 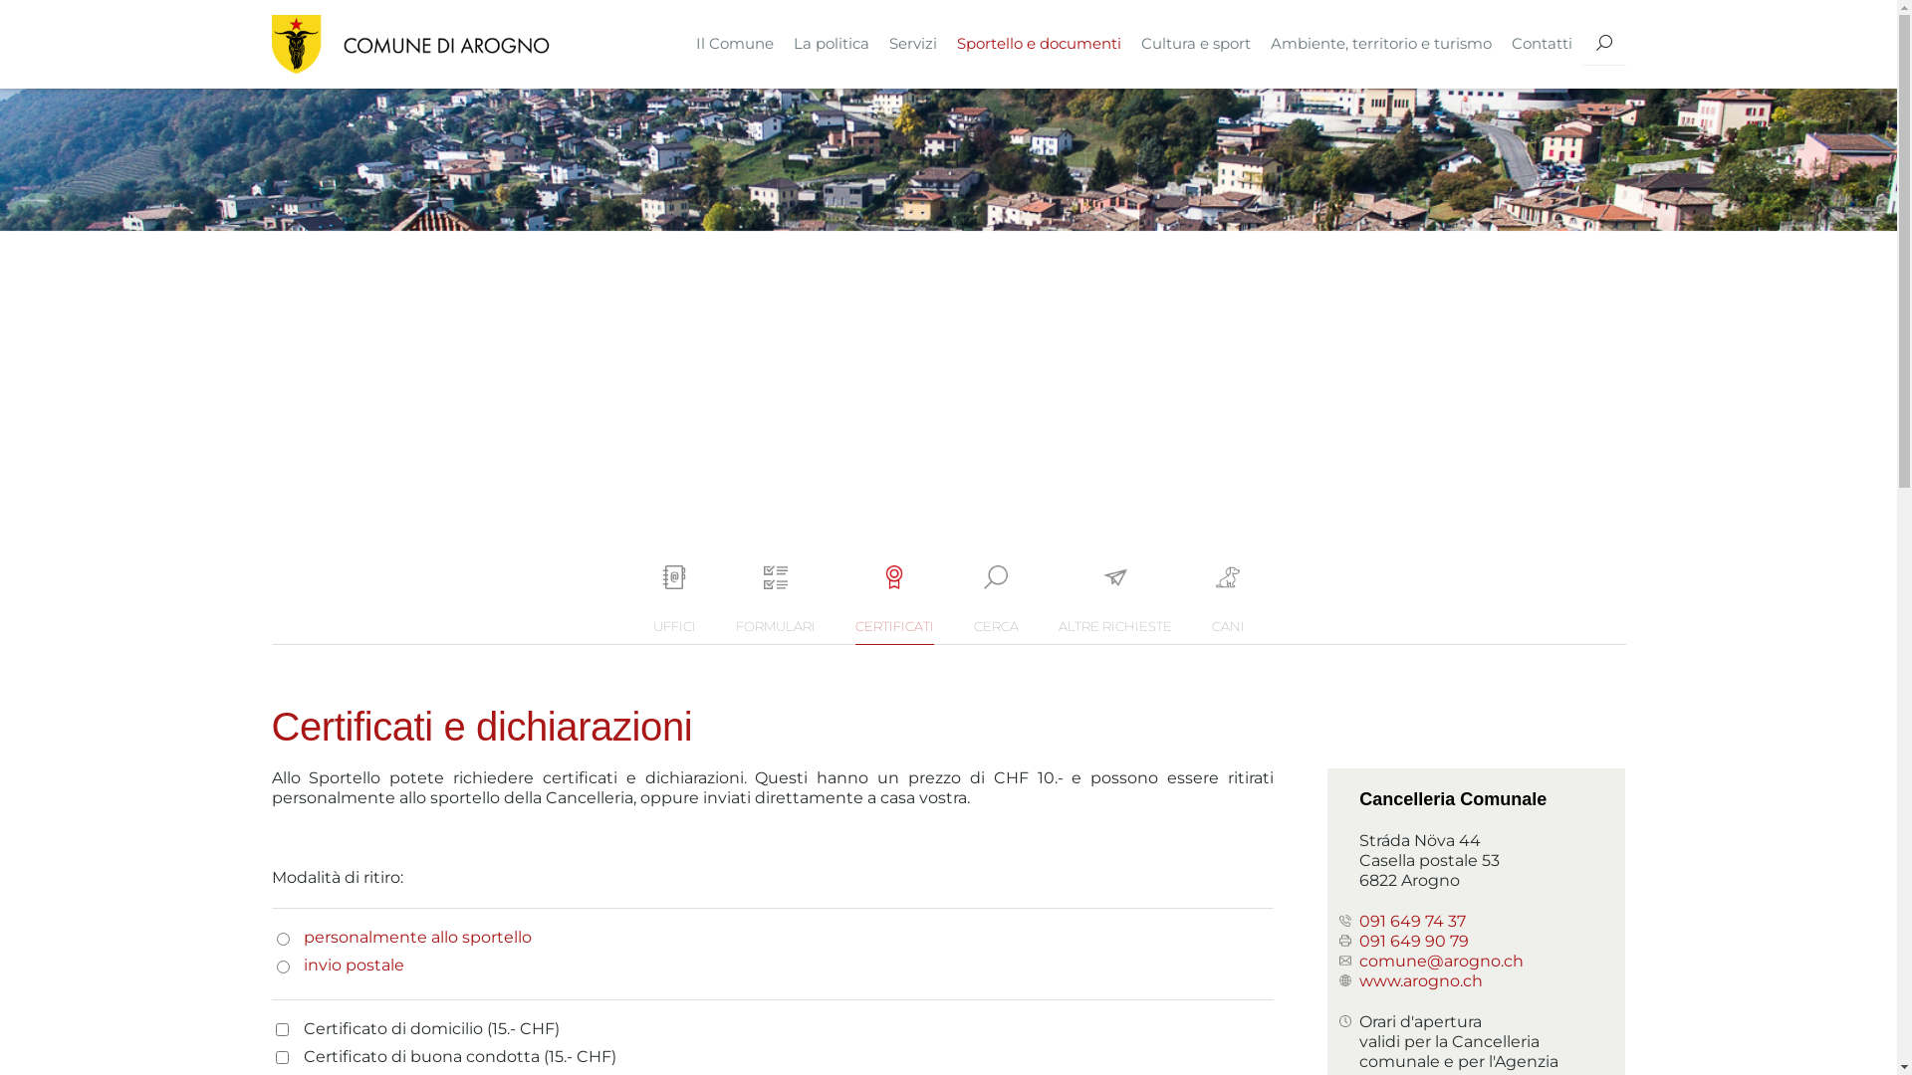 What do you see at coordinates (1442, 962) in the screenshot?
I see `comune@arogno.ch` at bounding box center [1442, 962].